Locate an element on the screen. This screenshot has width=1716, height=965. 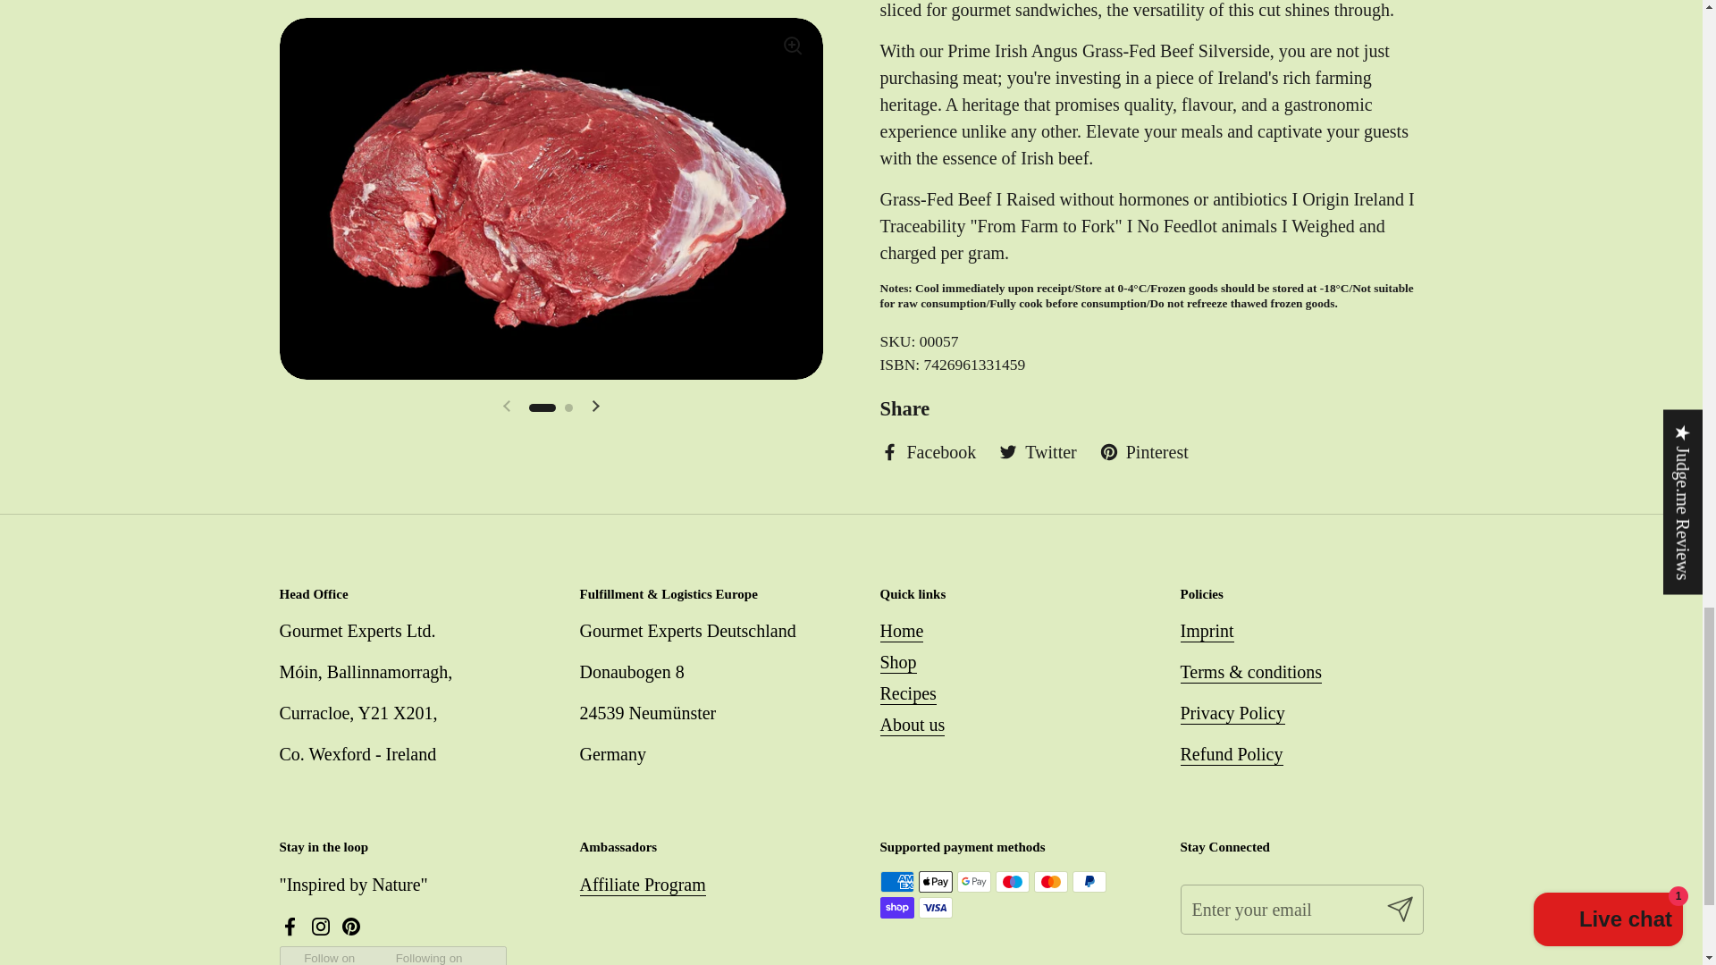
Contact Information is located at coordinates (1207, 632).